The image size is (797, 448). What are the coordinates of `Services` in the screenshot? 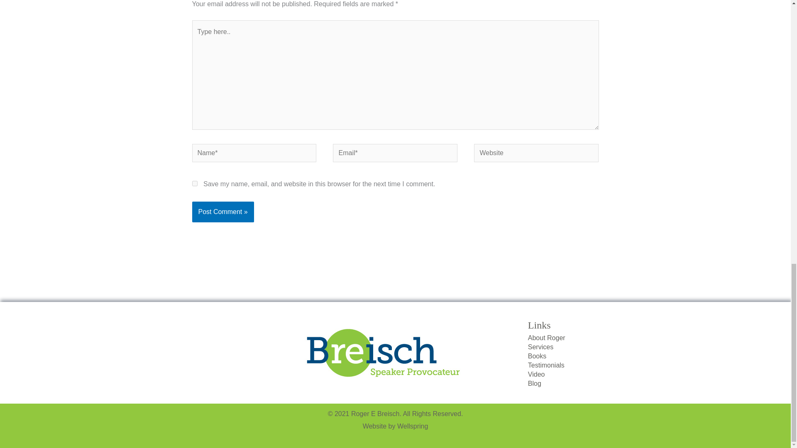 It's located at (571, 346).